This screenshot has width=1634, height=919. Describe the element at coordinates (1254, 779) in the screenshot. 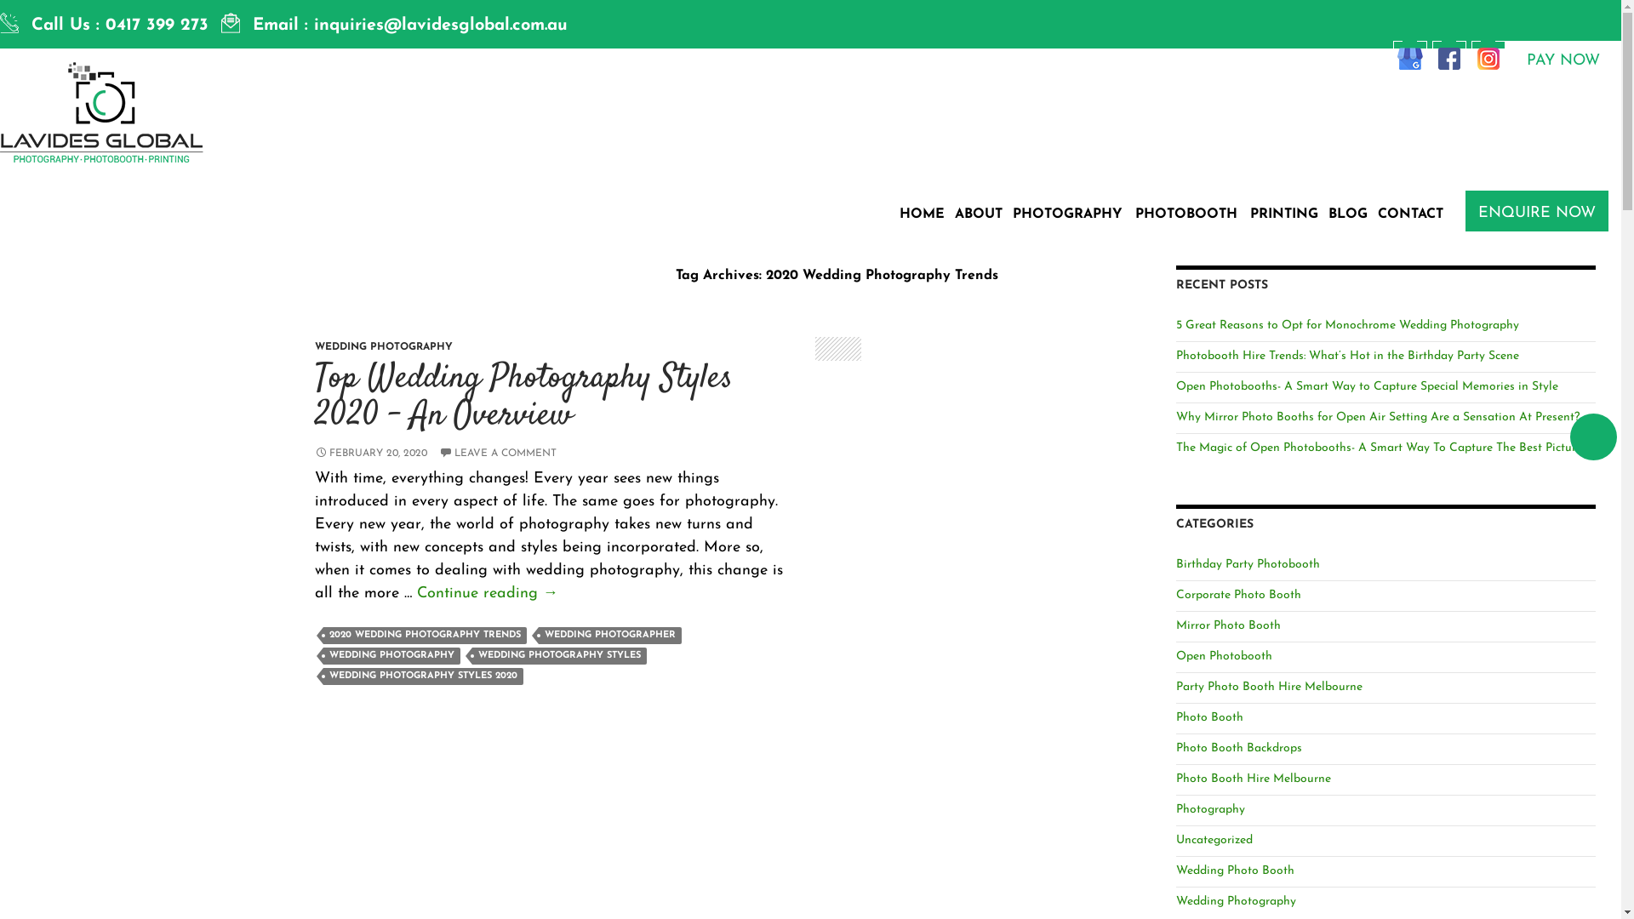

I see `Photo Booth Hire Melbourne` at that location.